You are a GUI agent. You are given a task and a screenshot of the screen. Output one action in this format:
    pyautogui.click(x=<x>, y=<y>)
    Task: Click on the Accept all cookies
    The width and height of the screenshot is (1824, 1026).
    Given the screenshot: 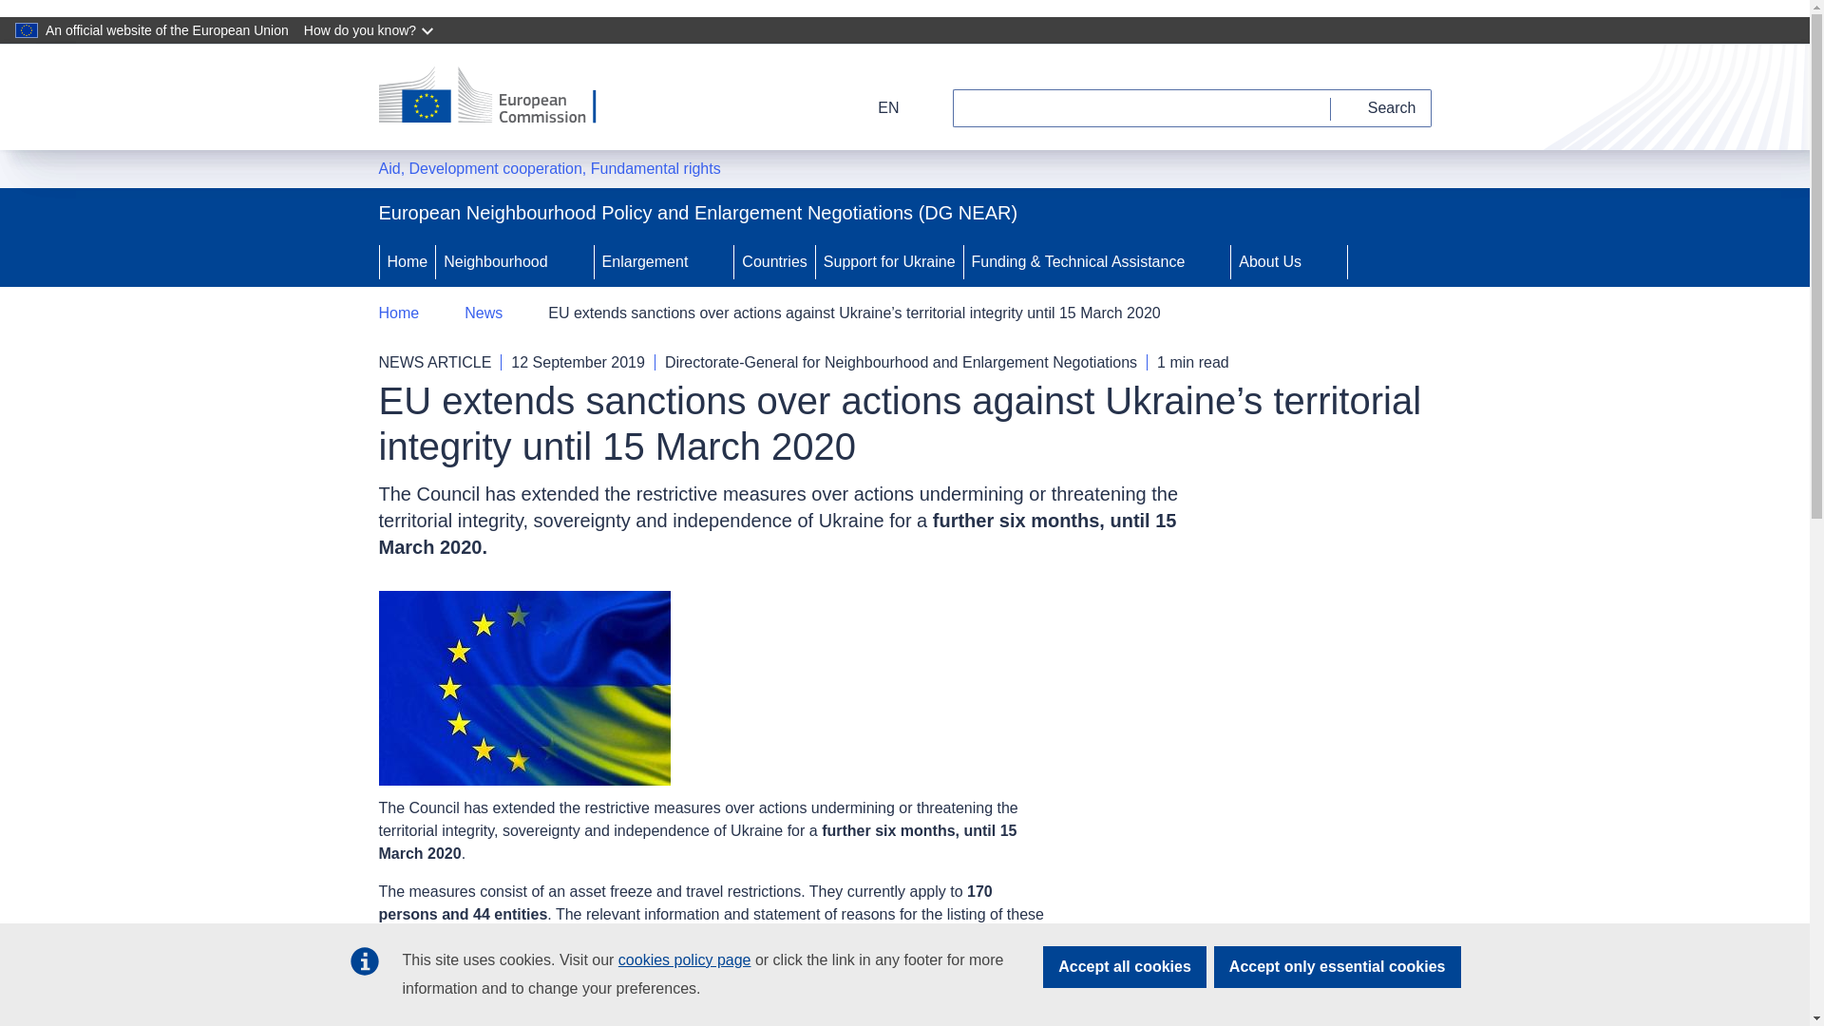 What is the action you would take?
    pyautogui.click(x=1125, y=967)
    